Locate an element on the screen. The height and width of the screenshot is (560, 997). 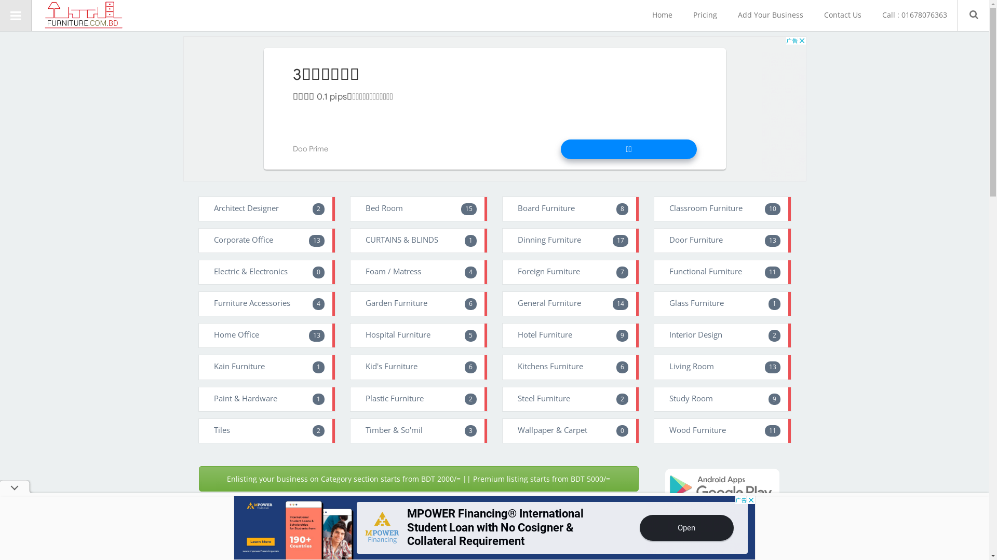
Interior Design
2 is located at coordinates (723, 335).